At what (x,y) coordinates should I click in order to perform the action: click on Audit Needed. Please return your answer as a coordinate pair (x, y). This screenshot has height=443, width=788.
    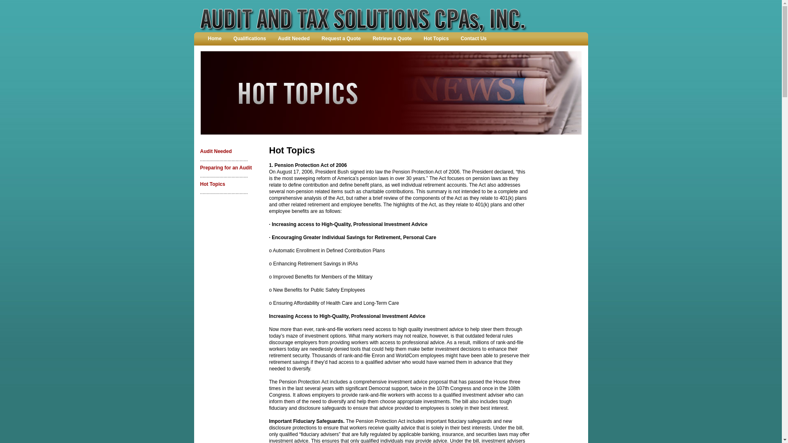
    Looking at the image, I should click on (216, 151).